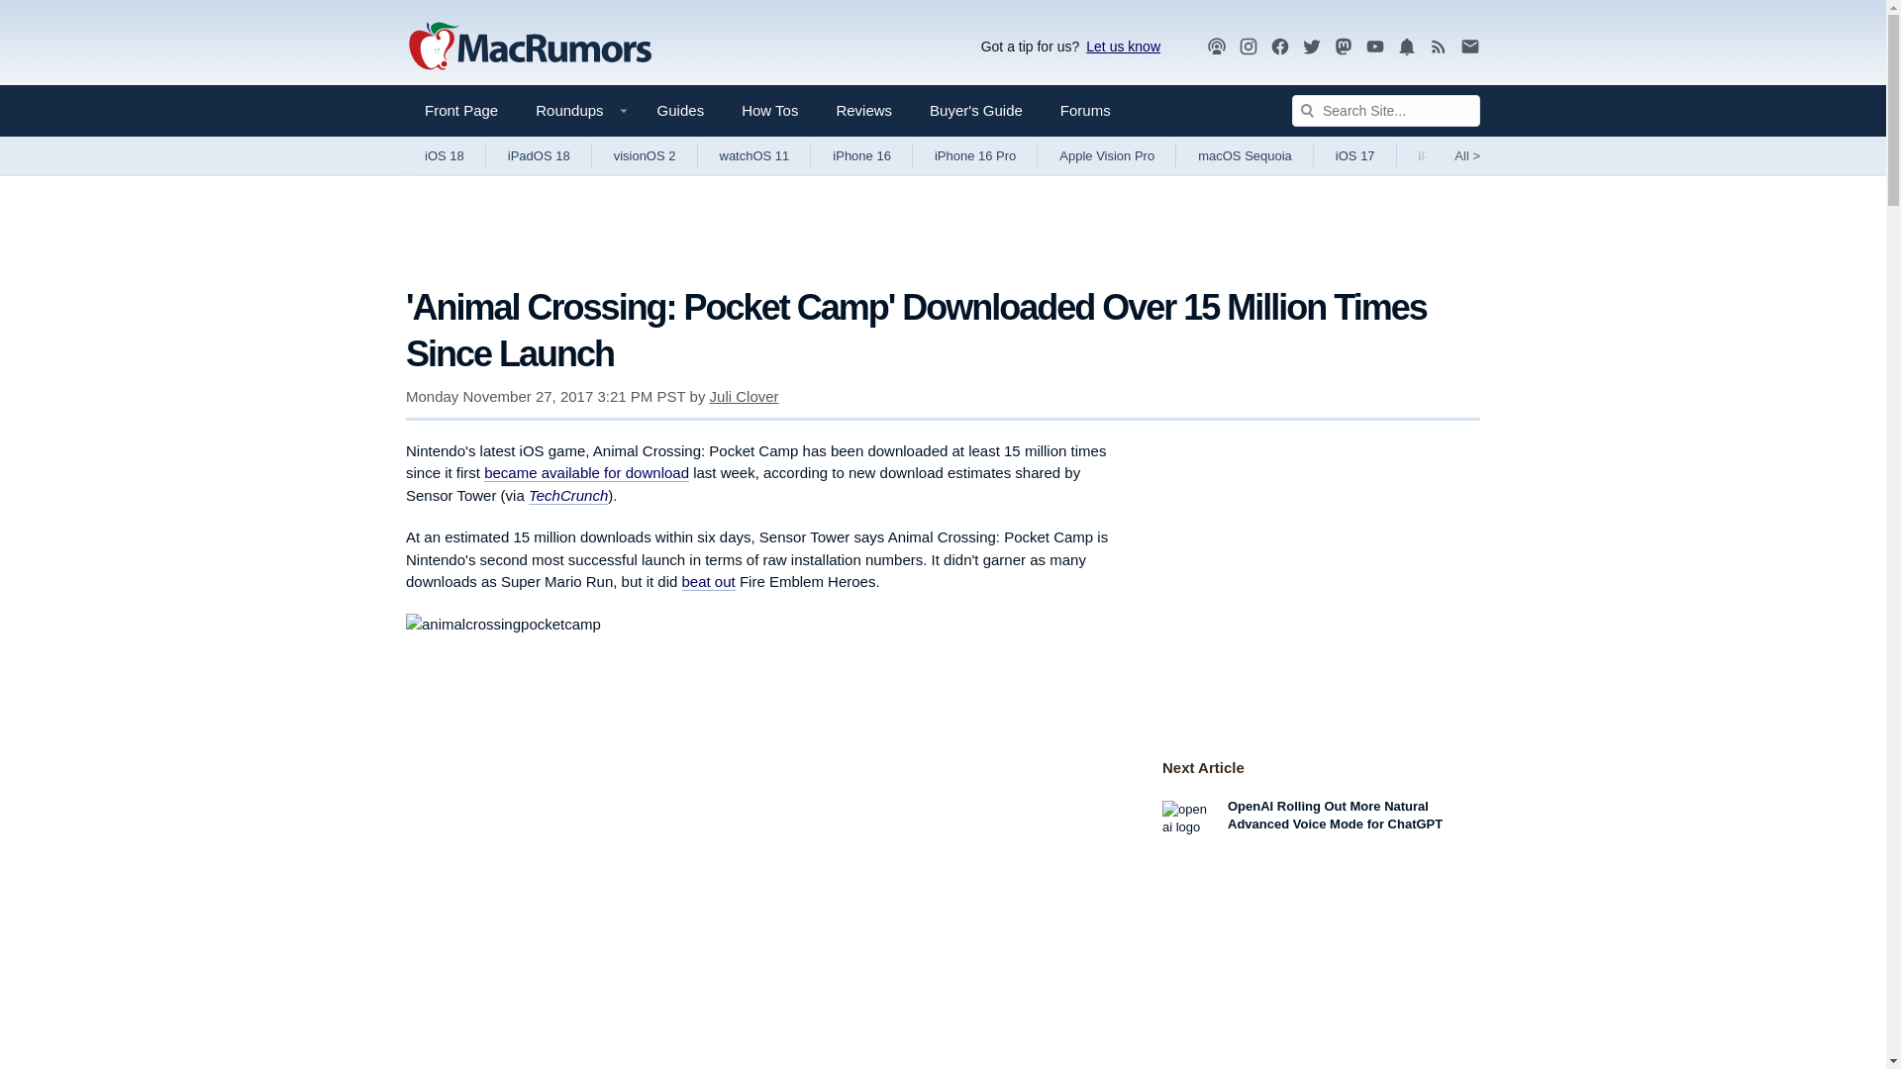 Image resolution: width=1901 pixels, height=1069 pixels. Describe the element at coordinates (1406, 46) in the screenshot. I see `Notifications` at that location.